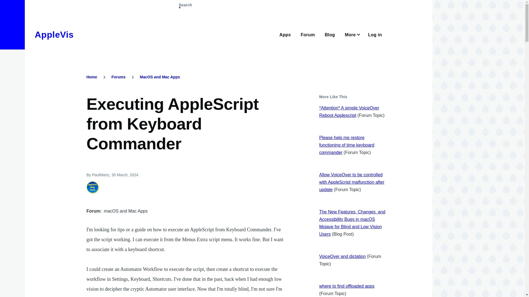  I want to click on MacOS and Mac Apps, so click(160, 77).